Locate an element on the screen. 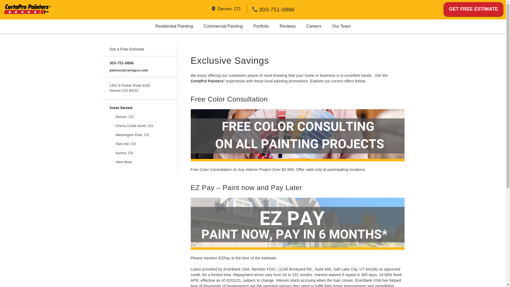  GET FREE ESTIMATE is located at coordinates (473, 9).